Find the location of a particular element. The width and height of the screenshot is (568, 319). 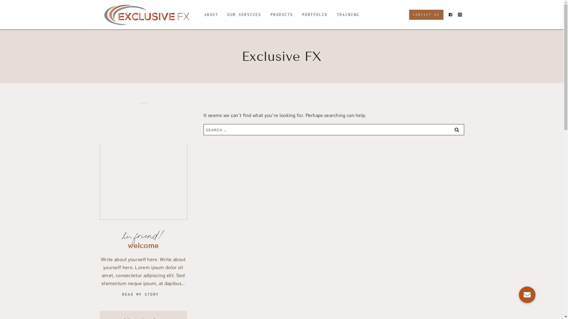

CONTACT US is located at coordinates (426, 15).